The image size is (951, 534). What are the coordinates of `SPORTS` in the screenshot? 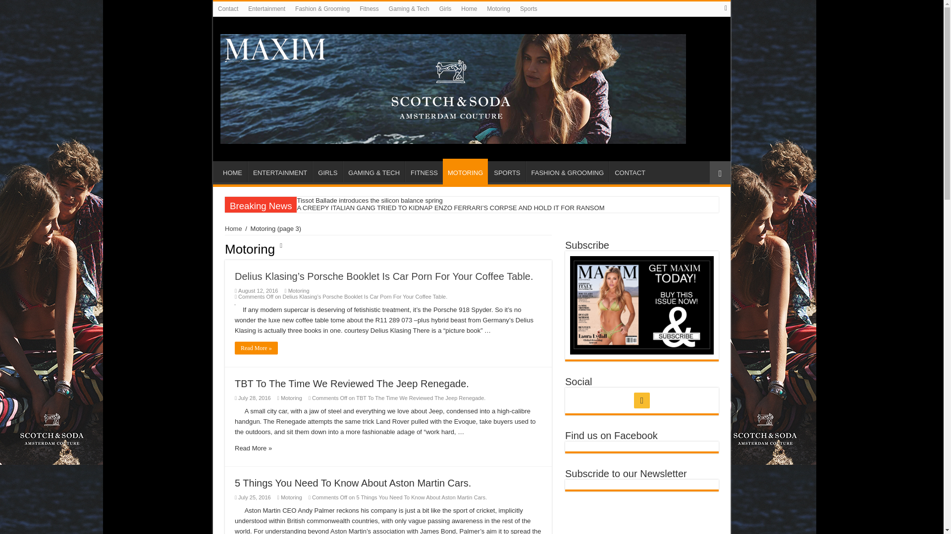 It's located at (506, 172).